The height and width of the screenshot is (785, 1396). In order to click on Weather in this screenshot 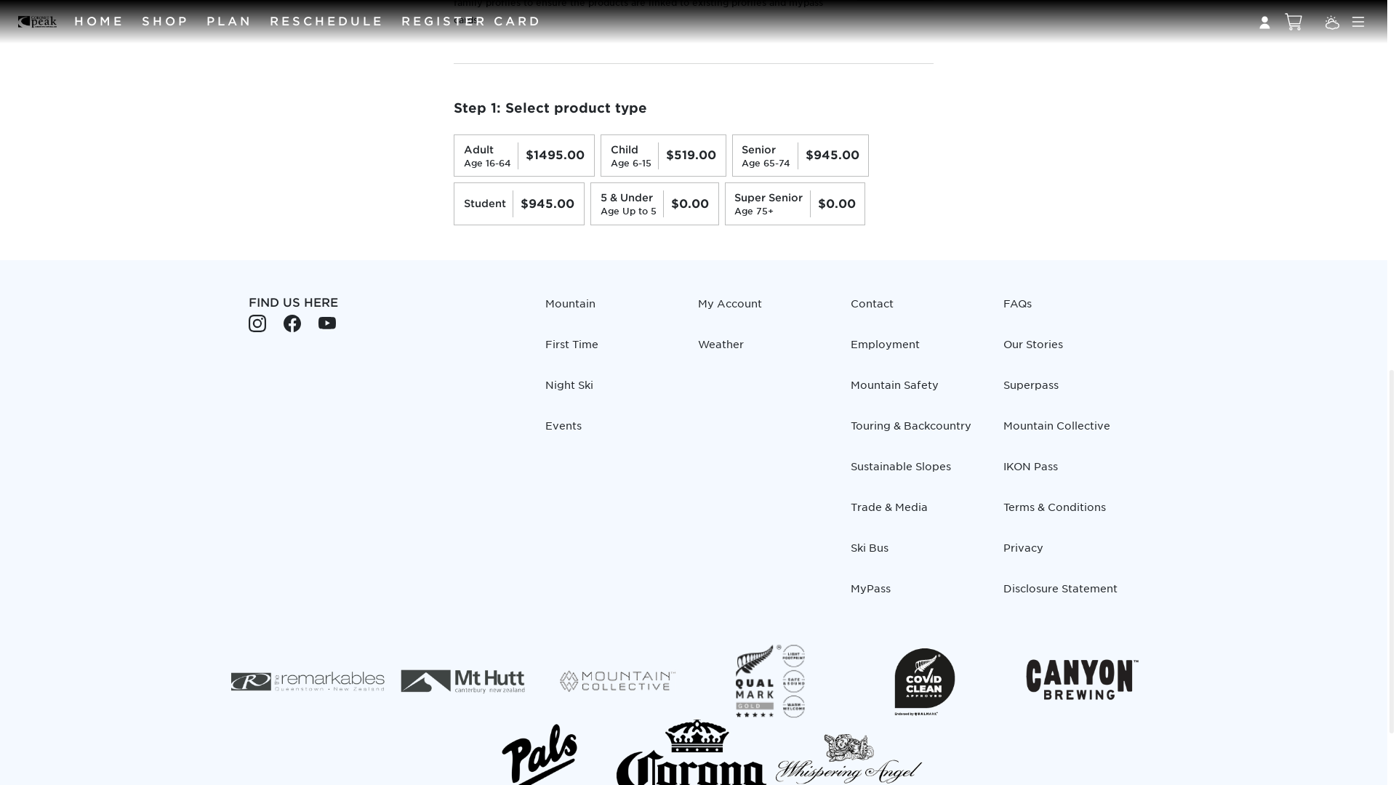, I will do `click(766, 350)`.